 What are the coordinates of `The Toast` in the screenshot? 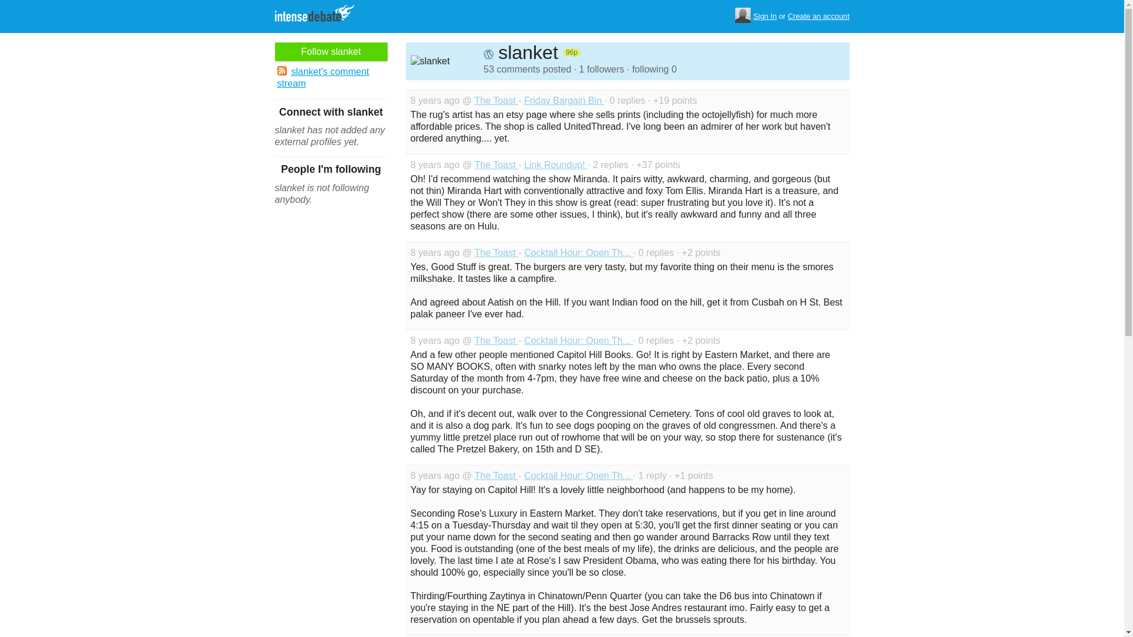 It's located at (496, 475).